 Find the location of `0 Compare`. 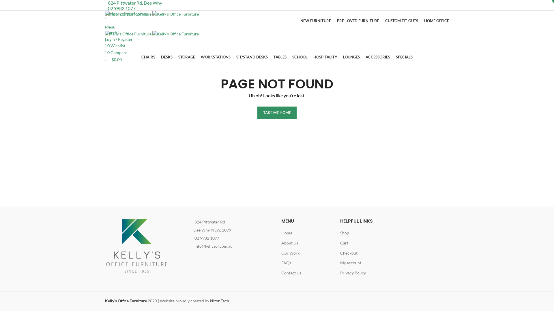

0 Compare is located at coordinates (116, 52).